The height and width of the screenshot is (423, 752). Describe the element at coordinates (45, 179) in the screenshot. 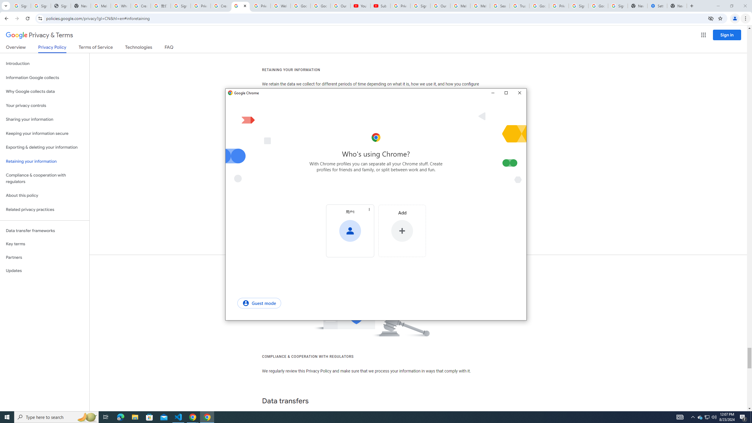

I see `Retaining your information` at that location.